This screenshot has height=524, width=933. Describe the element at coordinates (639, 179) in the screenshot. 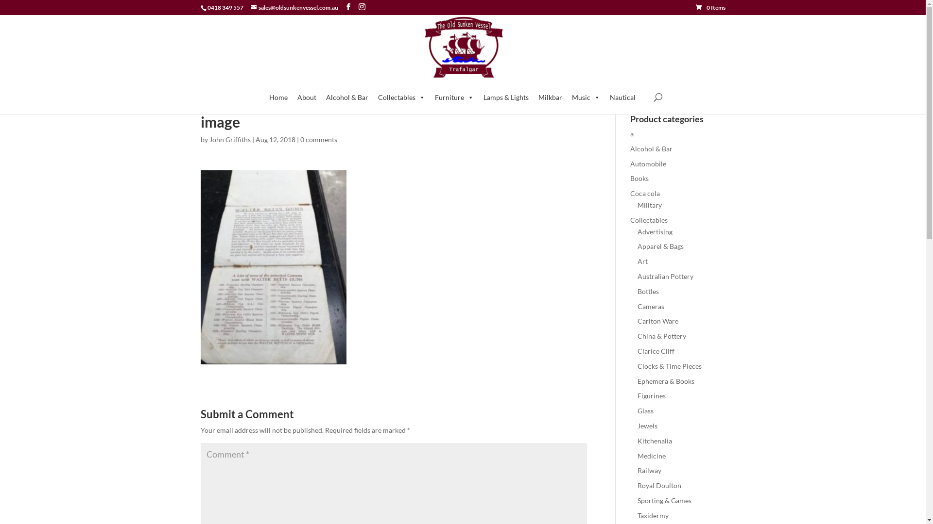

I see `Books` at that location.